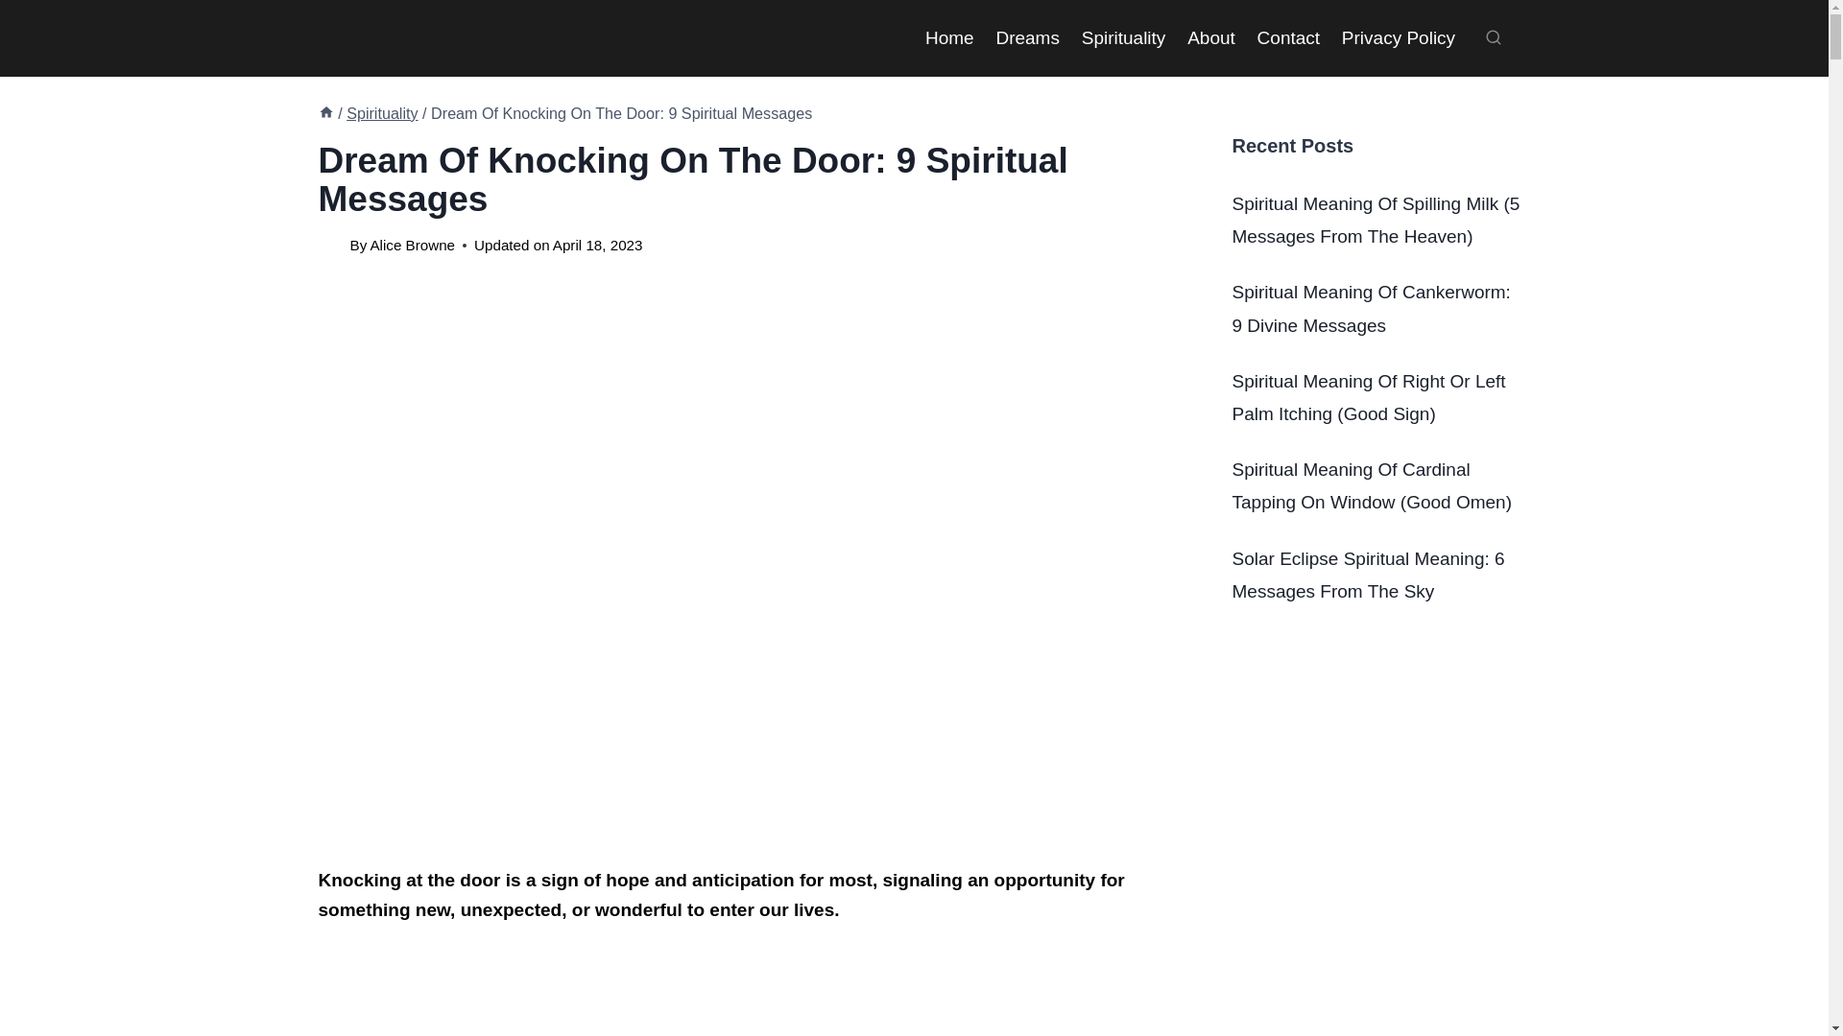 Image resolution: width=1843 pixels, height=1036 pixels. I want to click on Spirituality, so click(382, 113).